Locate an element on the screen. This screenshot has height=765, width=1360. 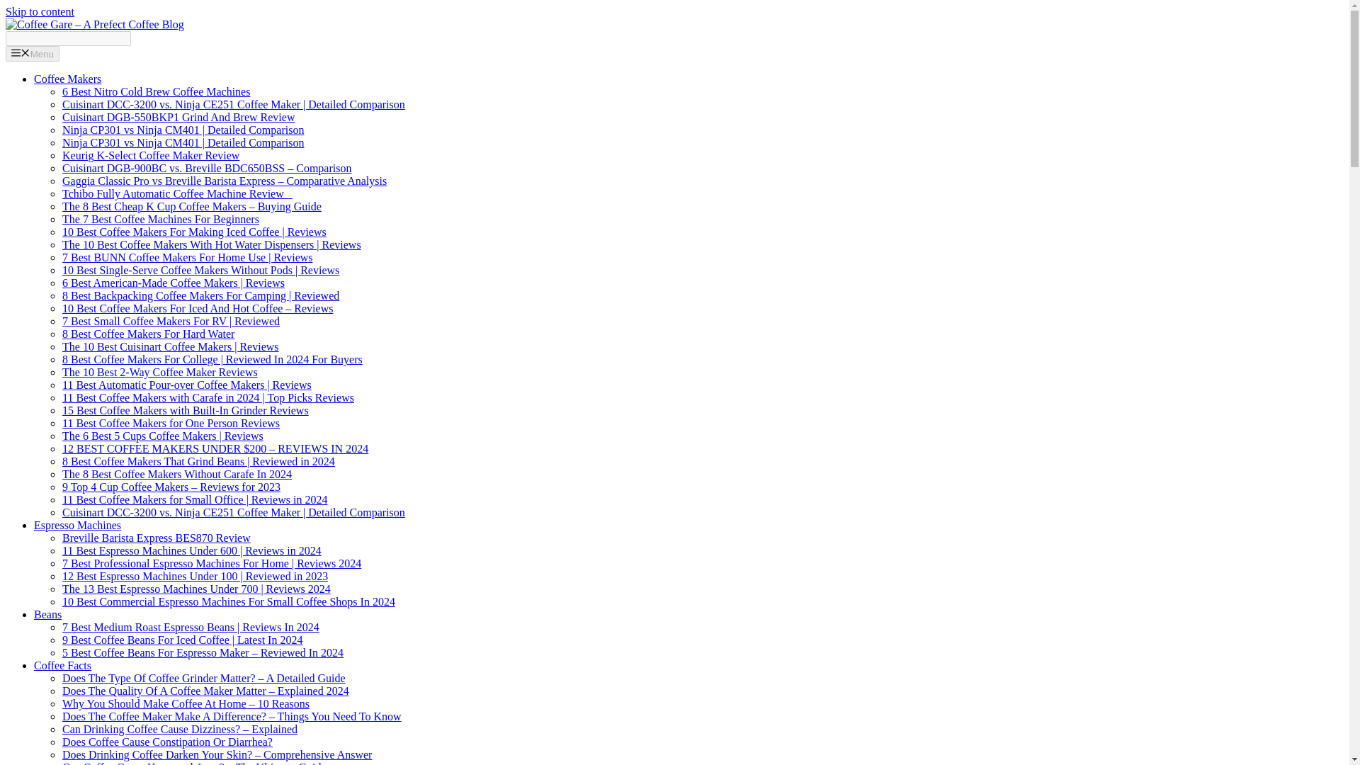
Breville Barista Express BES870 Review is located at coordinates (156, 537).